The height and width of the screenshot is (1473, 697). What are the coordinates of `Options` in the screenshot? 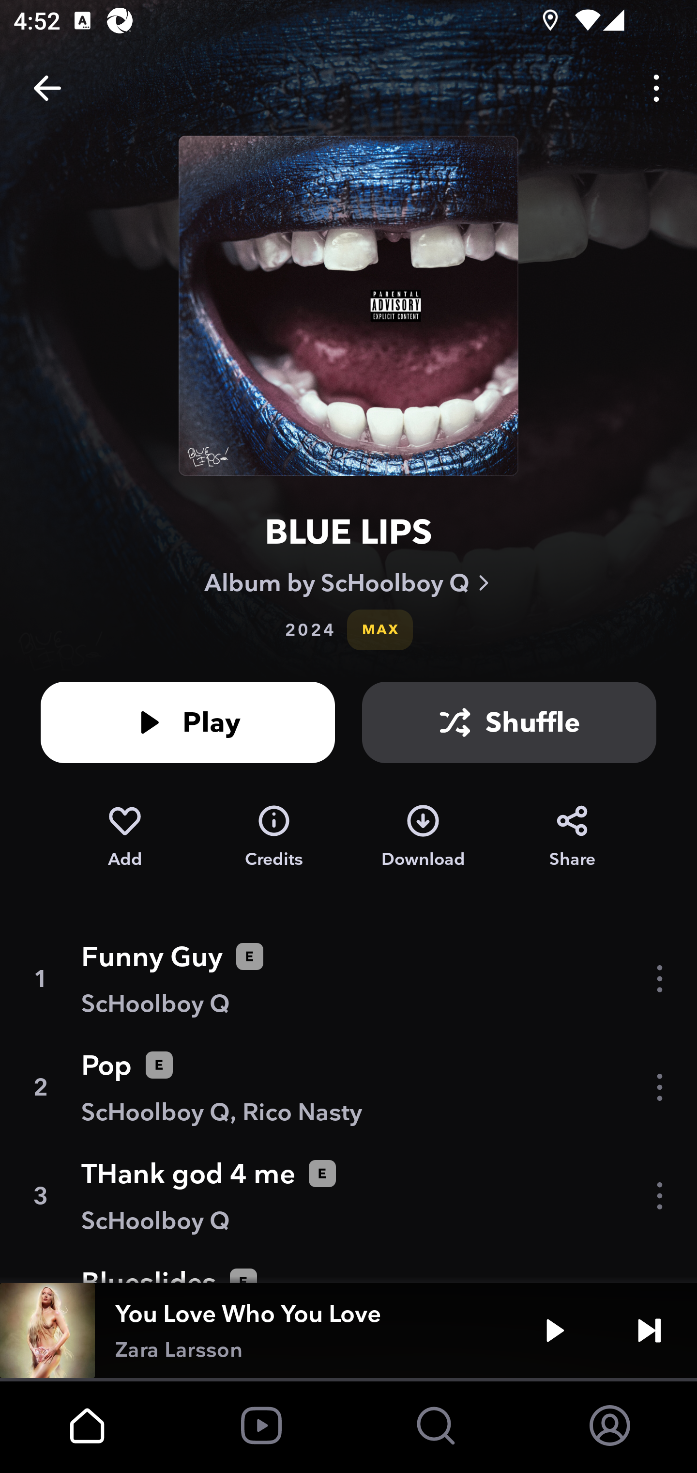 It's located at (656, 88).